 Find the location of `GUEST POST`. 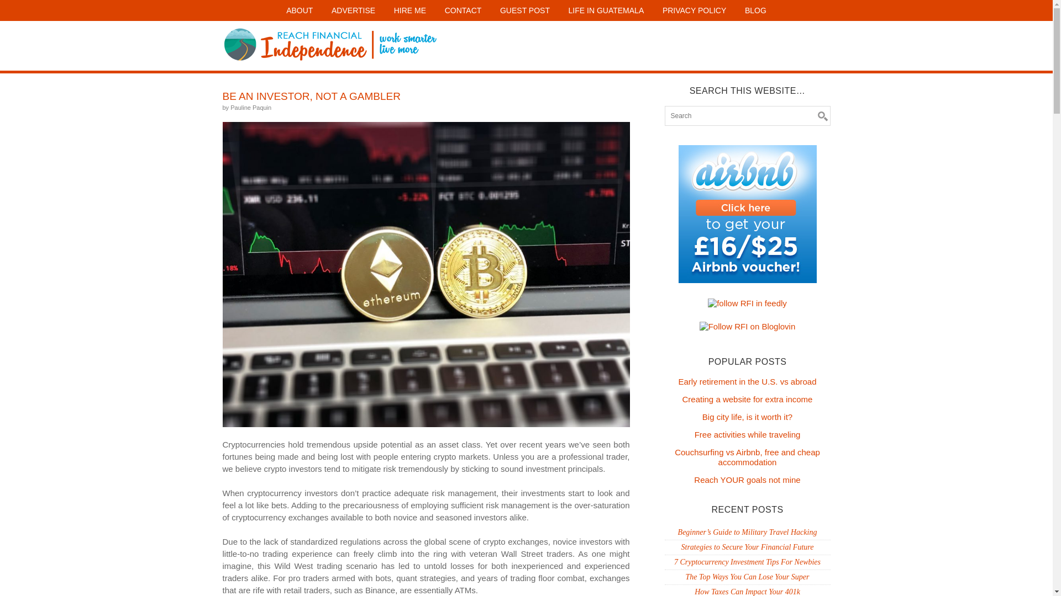

GUEST POST is located at coordinates (525, 10).